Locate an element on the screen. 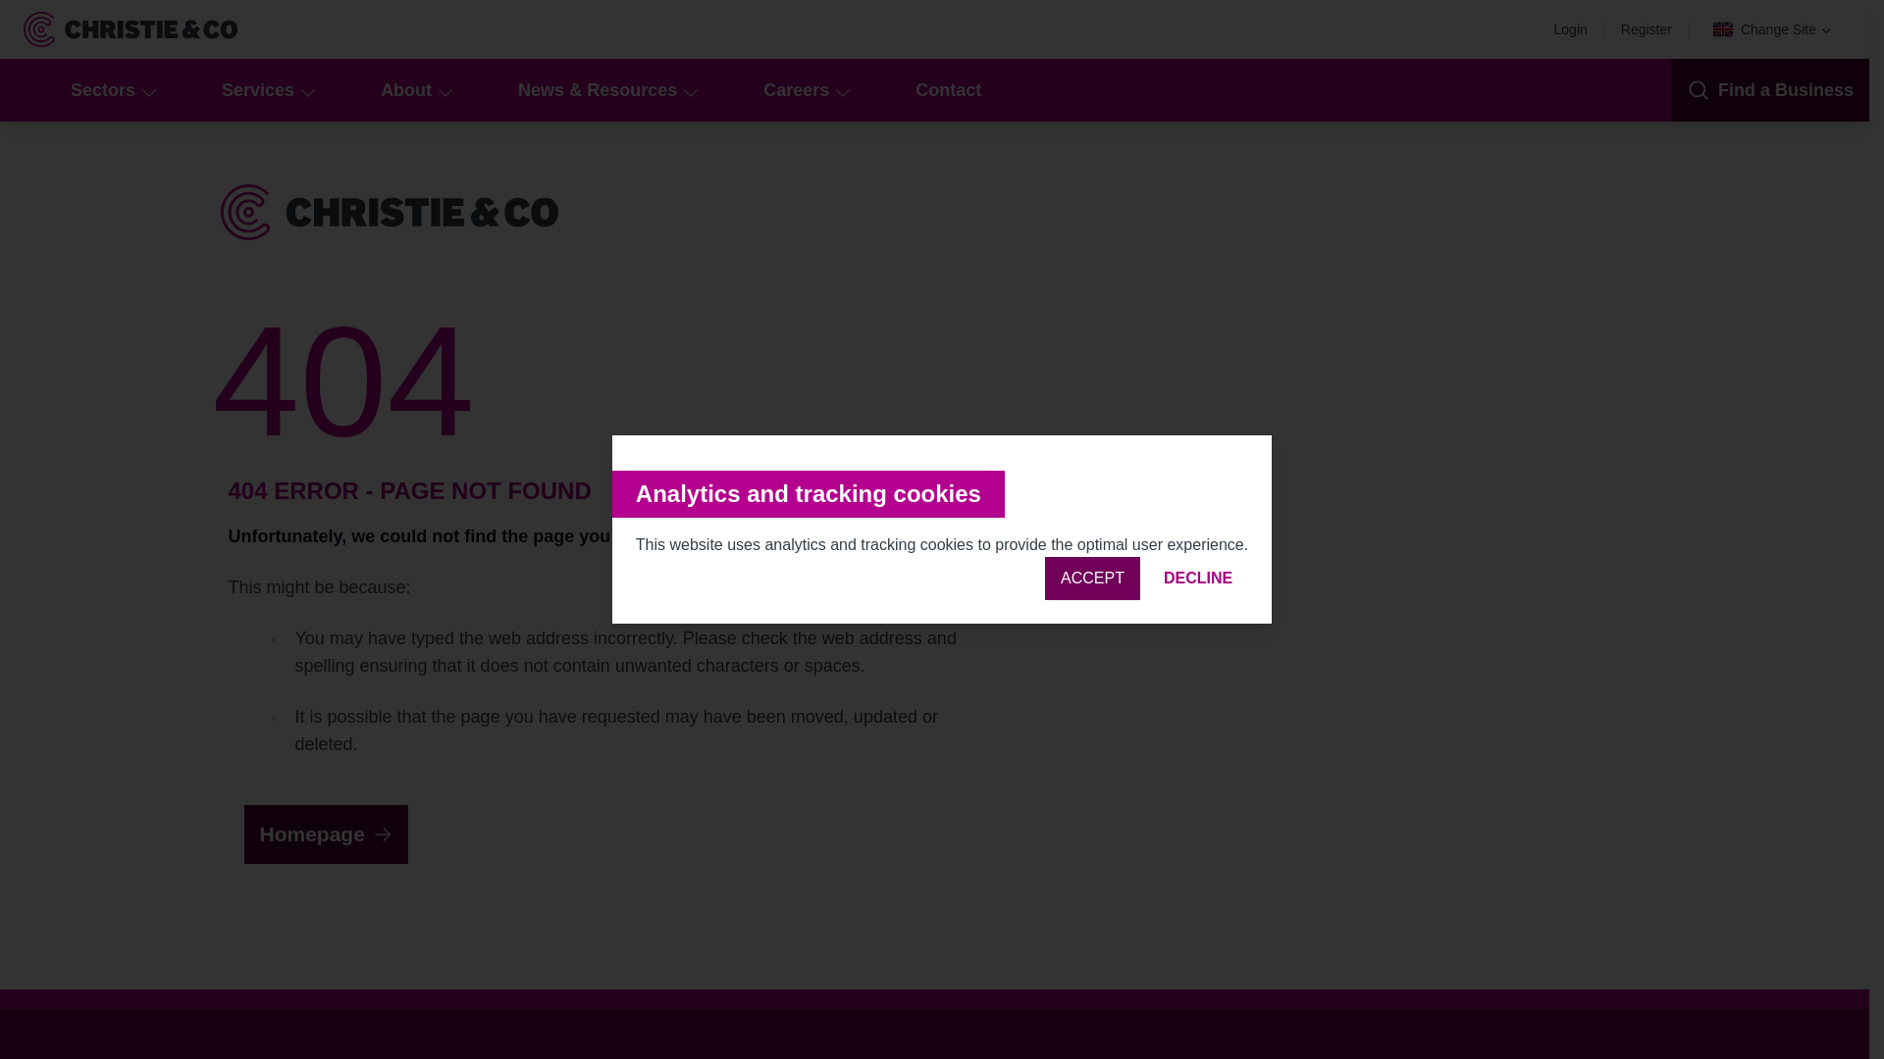 The height and width of the screenshot is (1059, 1884). Sectors is located at coordinates (110, 90).